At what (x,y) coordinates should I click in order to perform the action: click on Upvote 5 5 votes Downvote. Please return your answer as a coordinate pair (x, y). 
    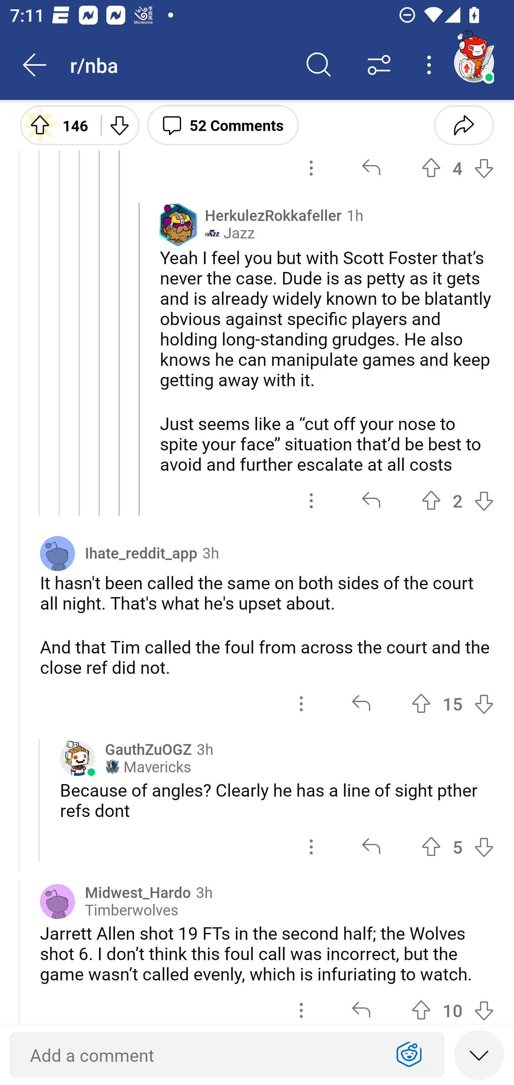
    Looking at the image, I should click on (458, 847).